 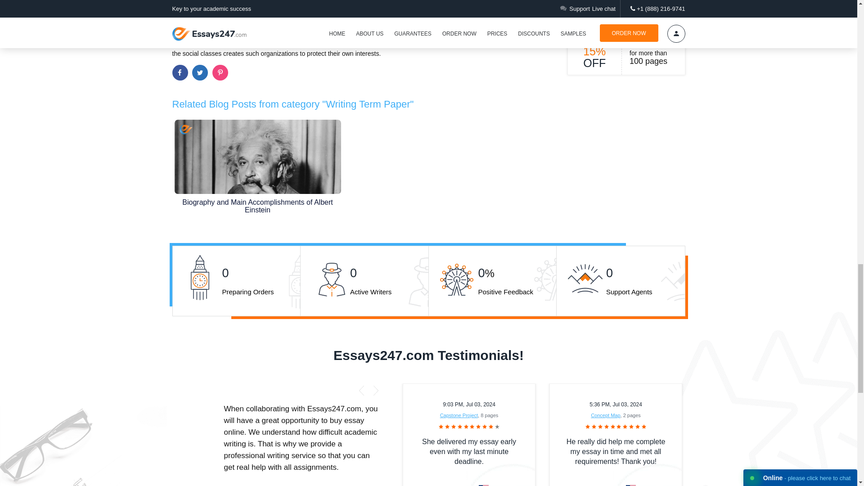 What do you see at coordinates (257, 171) in the screenshot?
I see `Biography and Main Accomplishments of Albert Einstein` at bounding box center [257, 171].